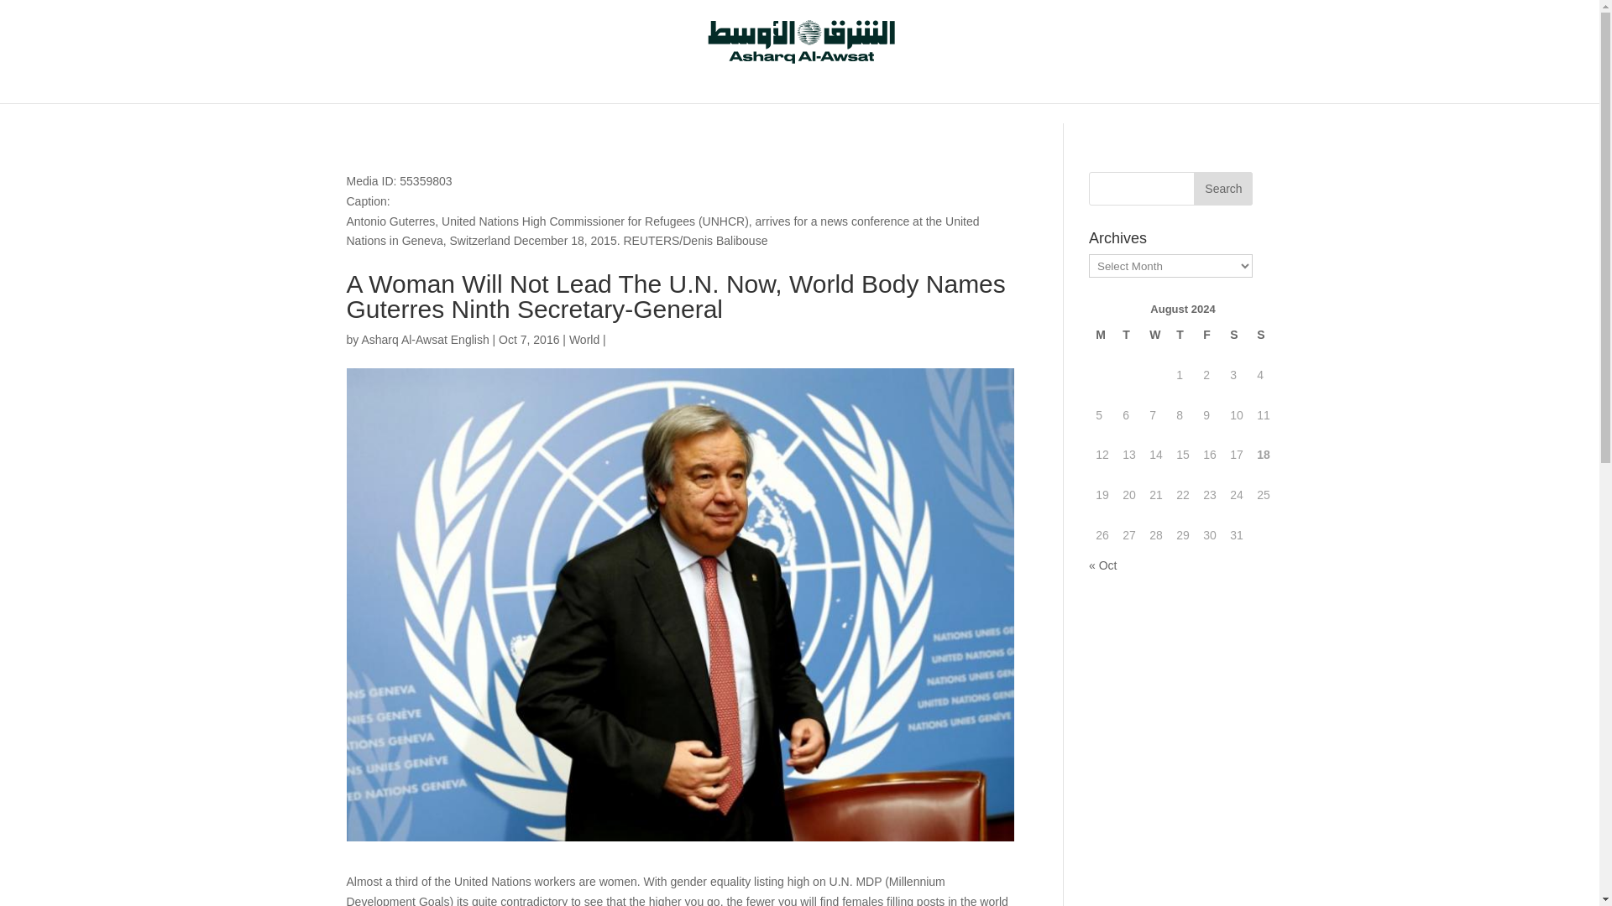 The image size is (1612, 906). What do you see at coordinates (425, 339) in the screenshot?
I see `Asharq Al-Awsat English` at bounding box center [425, 339].